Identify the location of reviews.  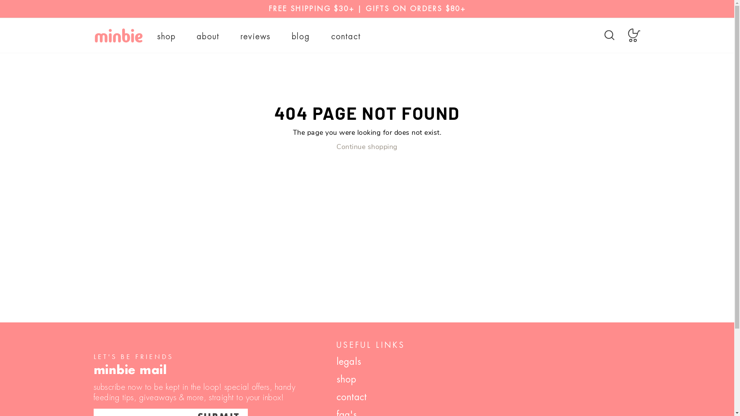
(256, 37).